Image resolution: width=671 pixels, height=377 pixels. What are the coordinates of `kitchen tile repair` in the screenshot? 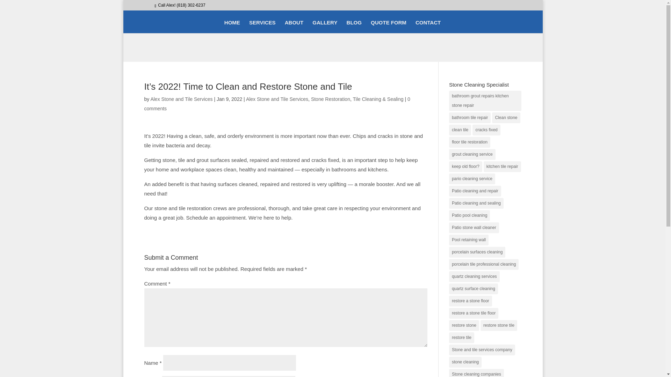 It's located at (503, 167).